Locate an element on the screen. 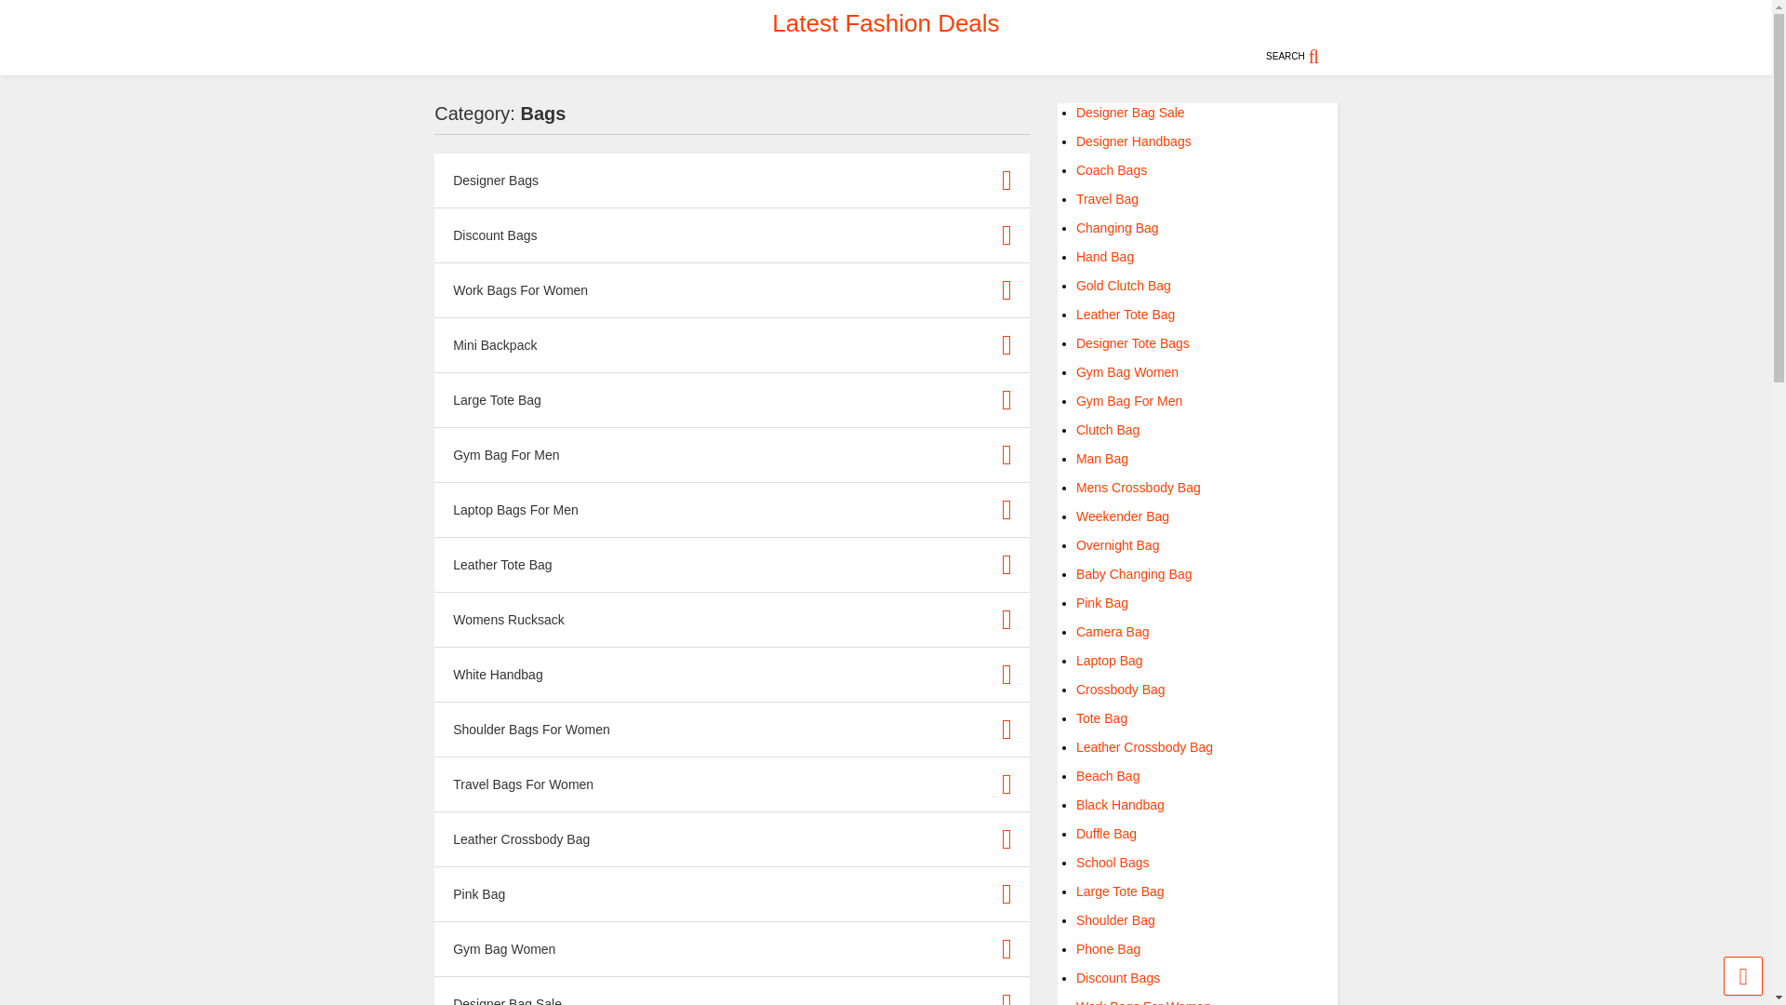 The image size is (1786, 1005). Mini Backpack is located at coordinates (495, 344).